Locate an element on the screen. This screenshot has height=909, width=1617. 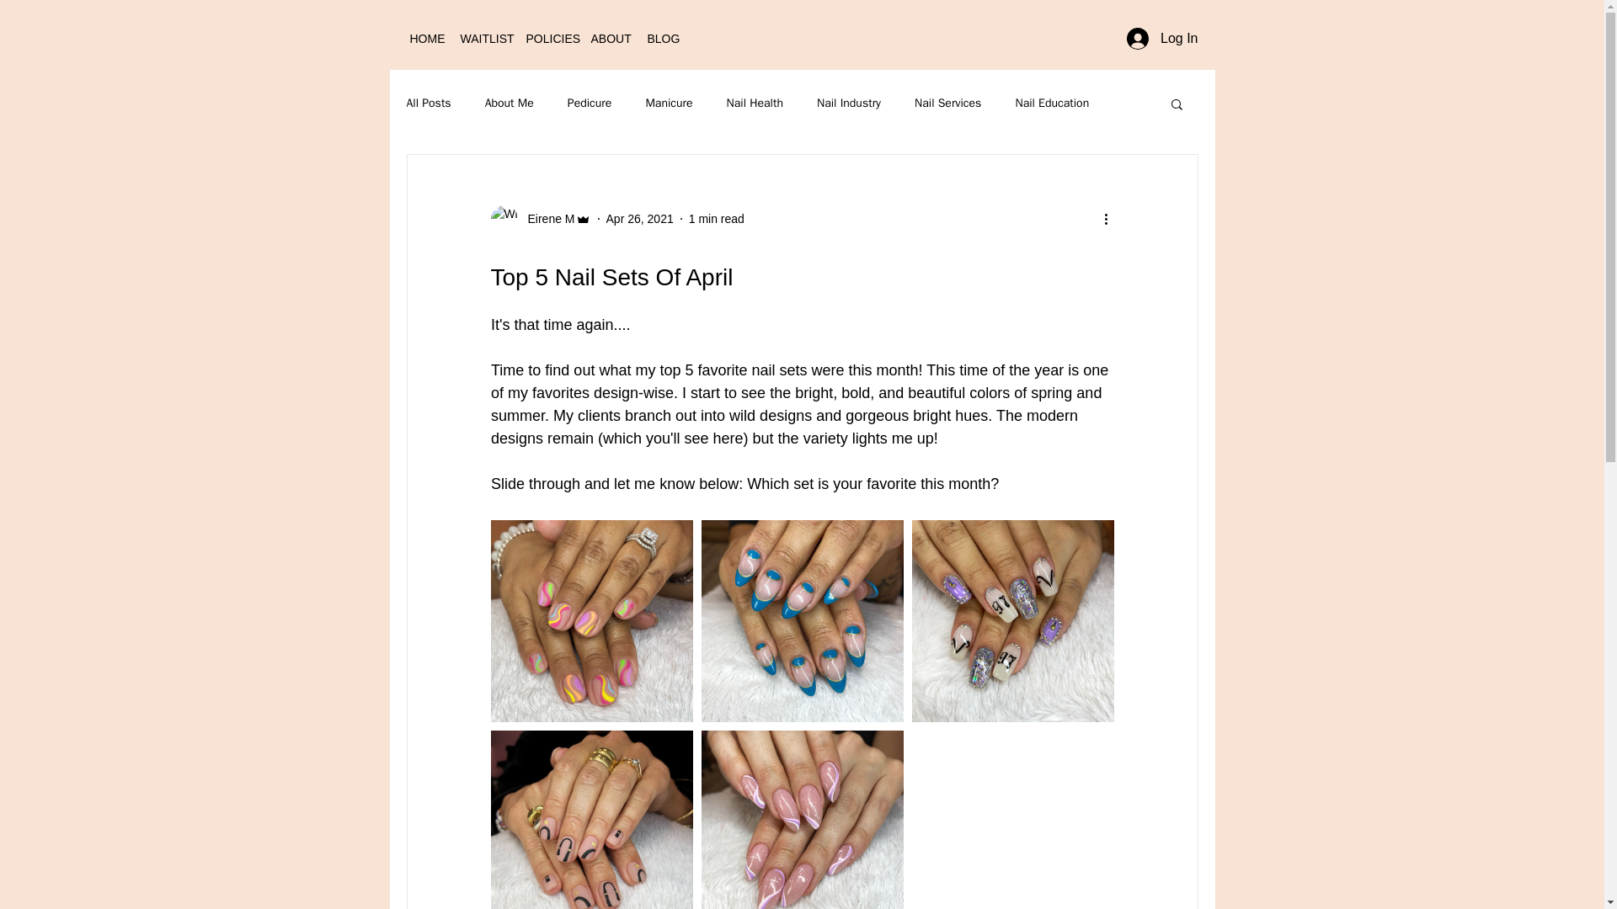
Nail Industry is located at coordinates (849, 103).